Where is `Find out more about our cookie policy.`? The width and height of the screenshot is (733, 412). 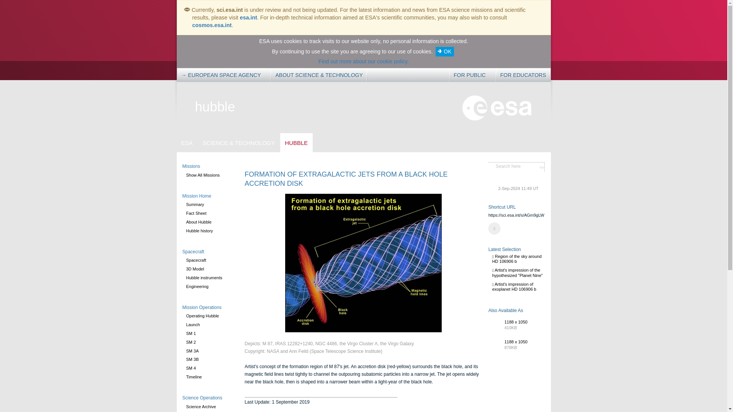
Find out more about our cookie policy. is located at coordinates (363, 61).